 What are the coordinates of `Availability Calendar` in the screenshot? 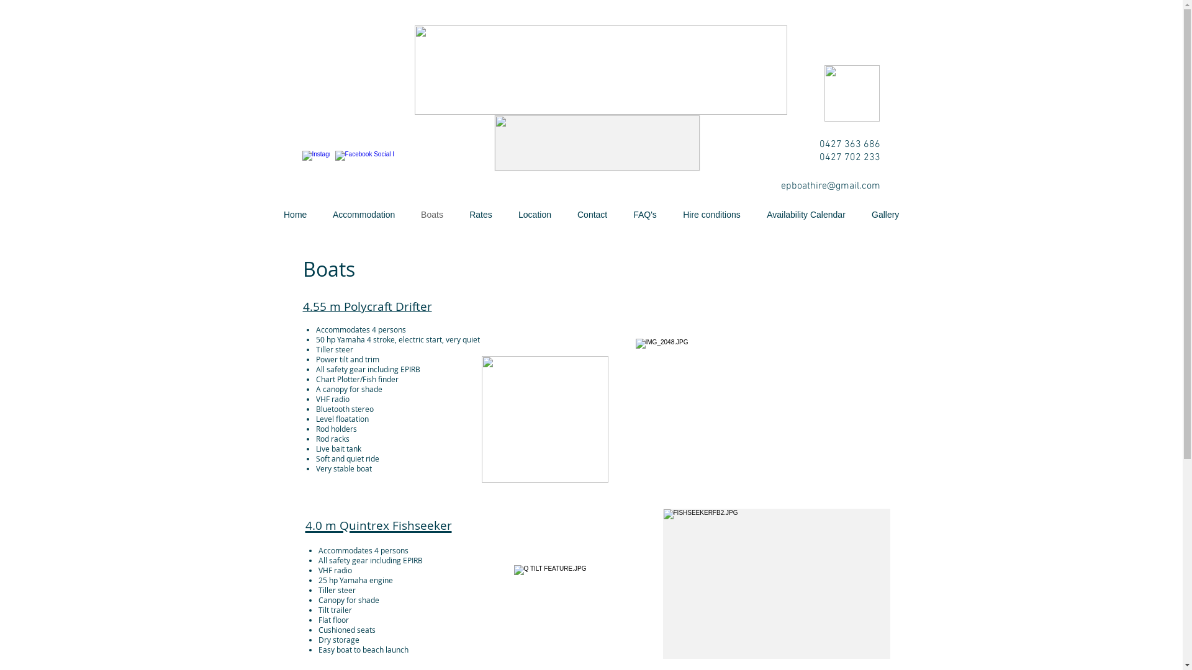 It's located at (806, 215).